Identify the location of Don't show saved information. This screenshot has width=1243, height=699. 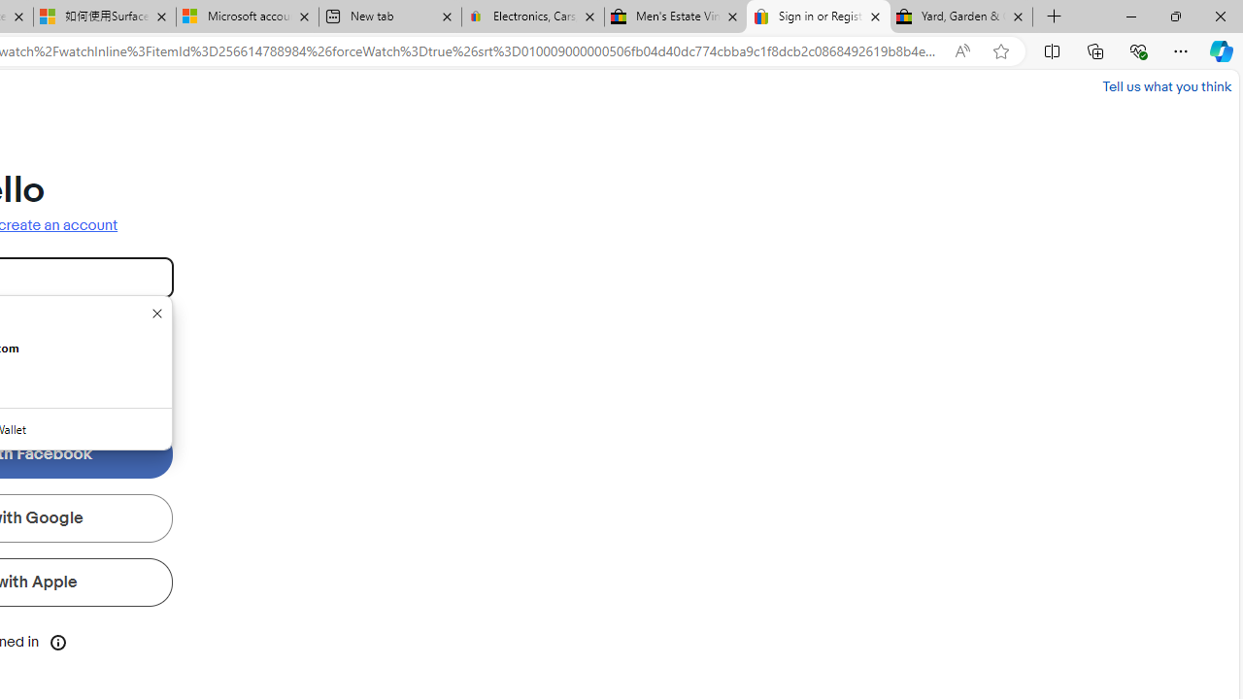
(157, 313).